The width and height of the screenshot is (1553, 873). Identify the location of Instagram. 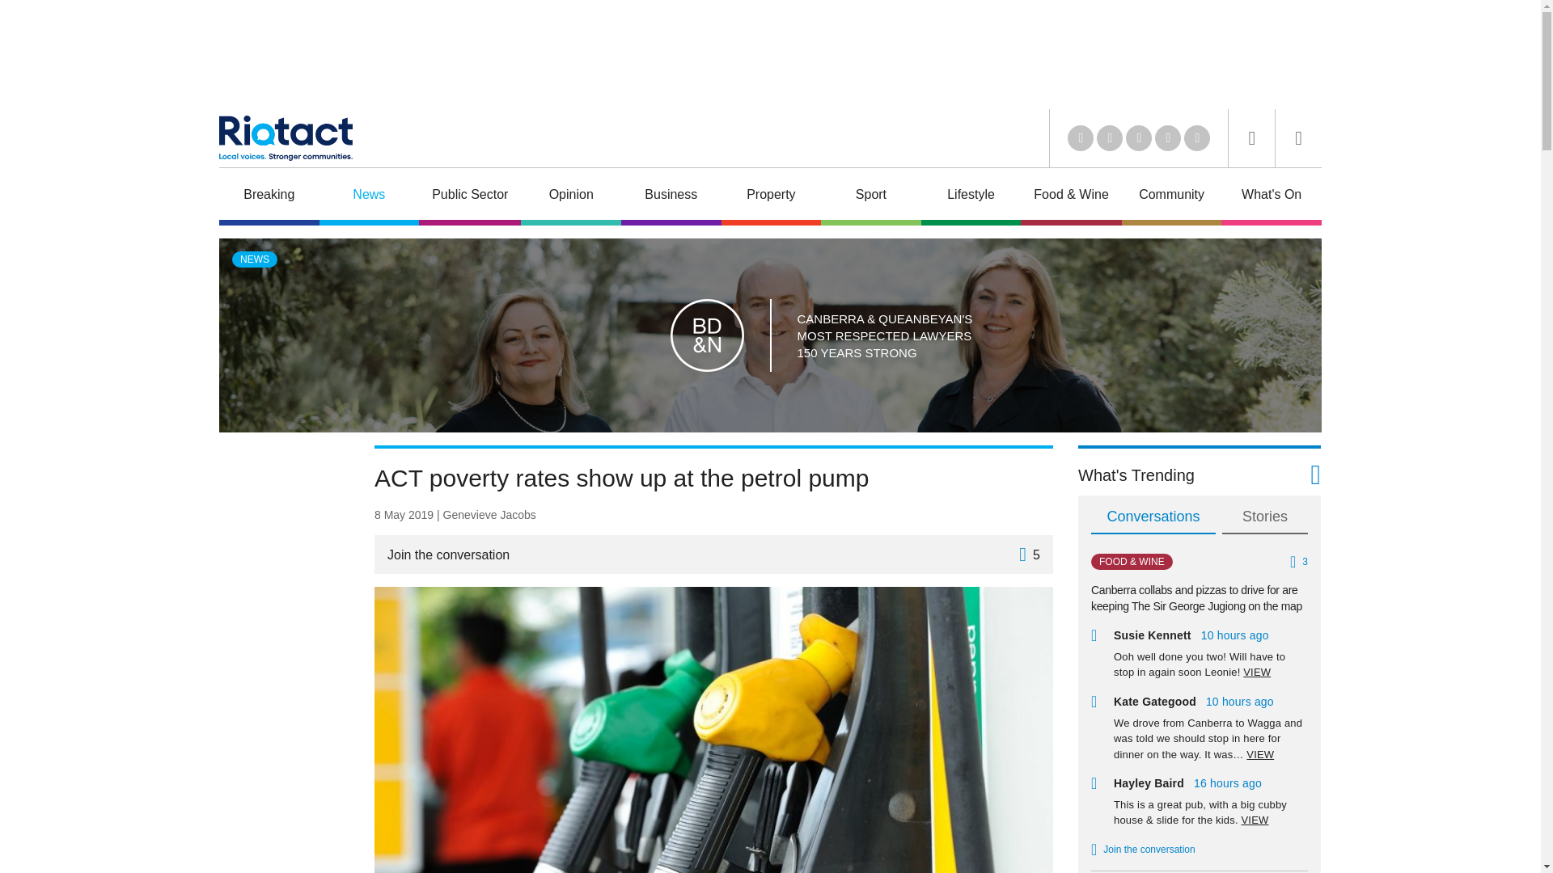
(1196, 137).